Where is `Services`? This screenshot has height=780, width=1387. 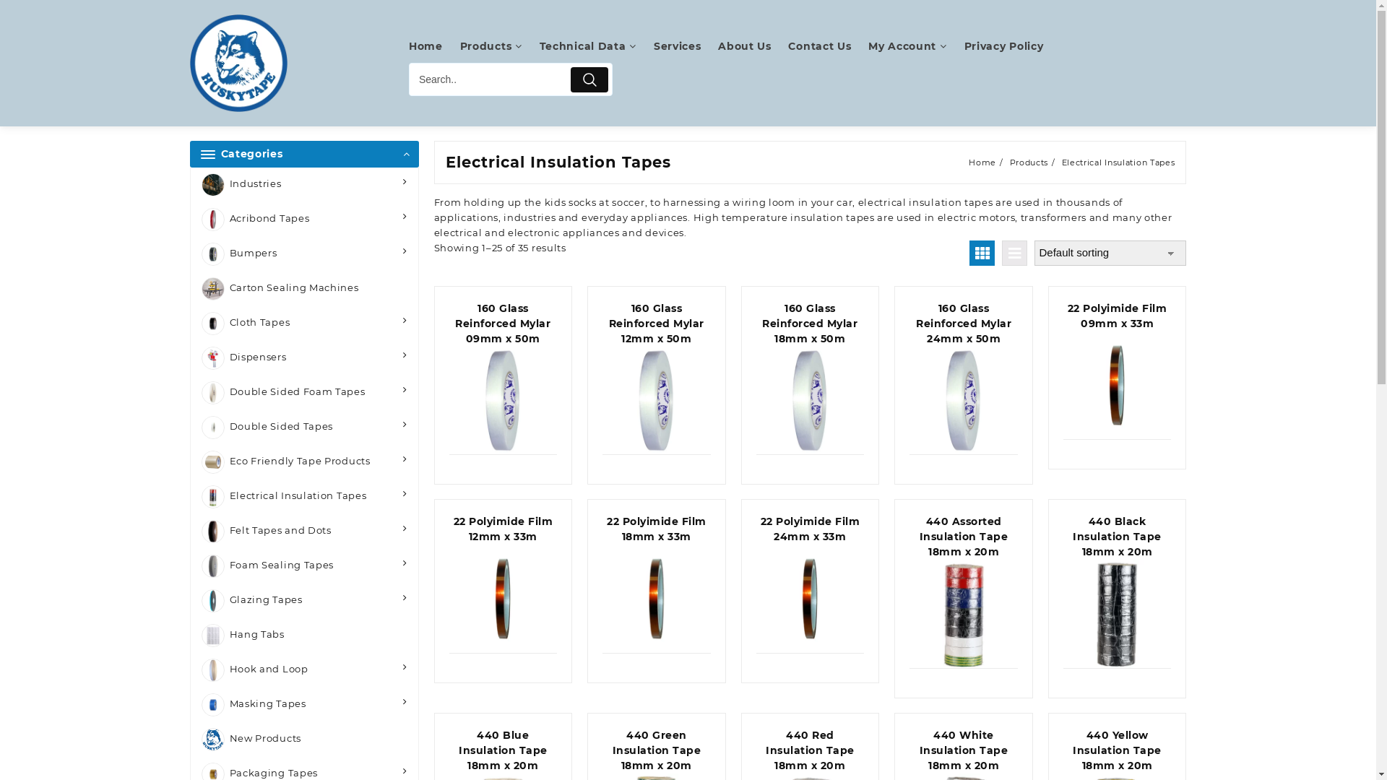
Services is located at coordinates (685, 46).